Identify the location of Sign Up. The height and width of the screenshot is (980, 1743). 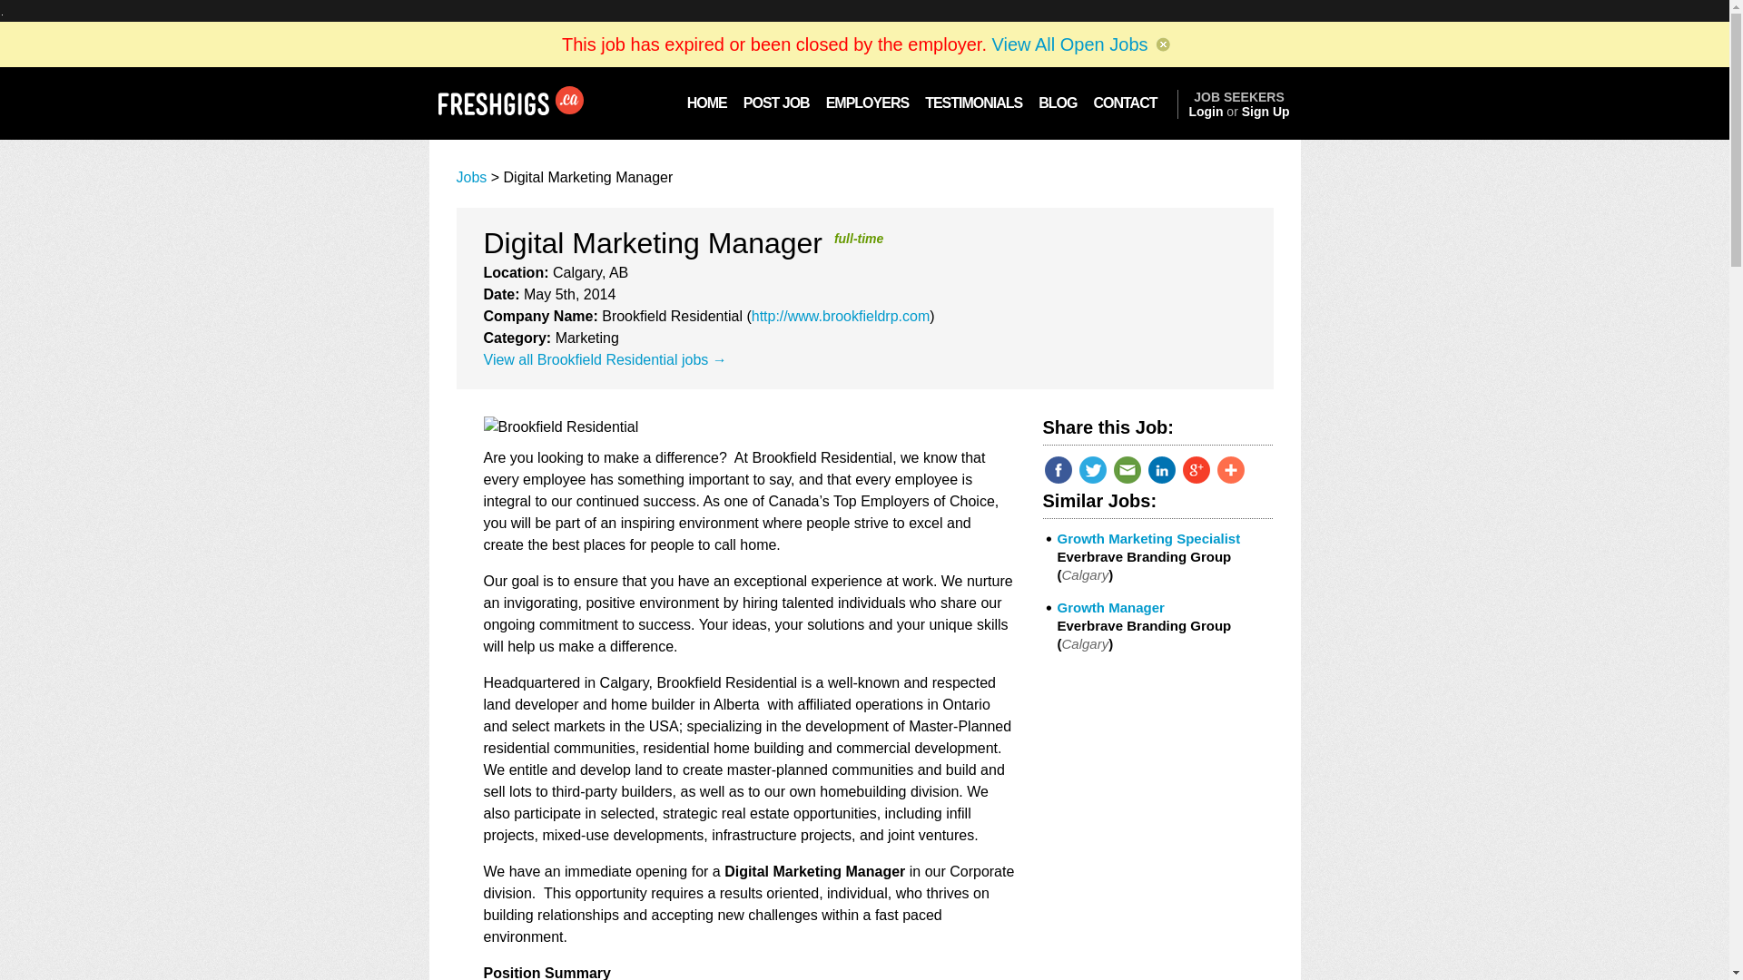
(1265, 111).